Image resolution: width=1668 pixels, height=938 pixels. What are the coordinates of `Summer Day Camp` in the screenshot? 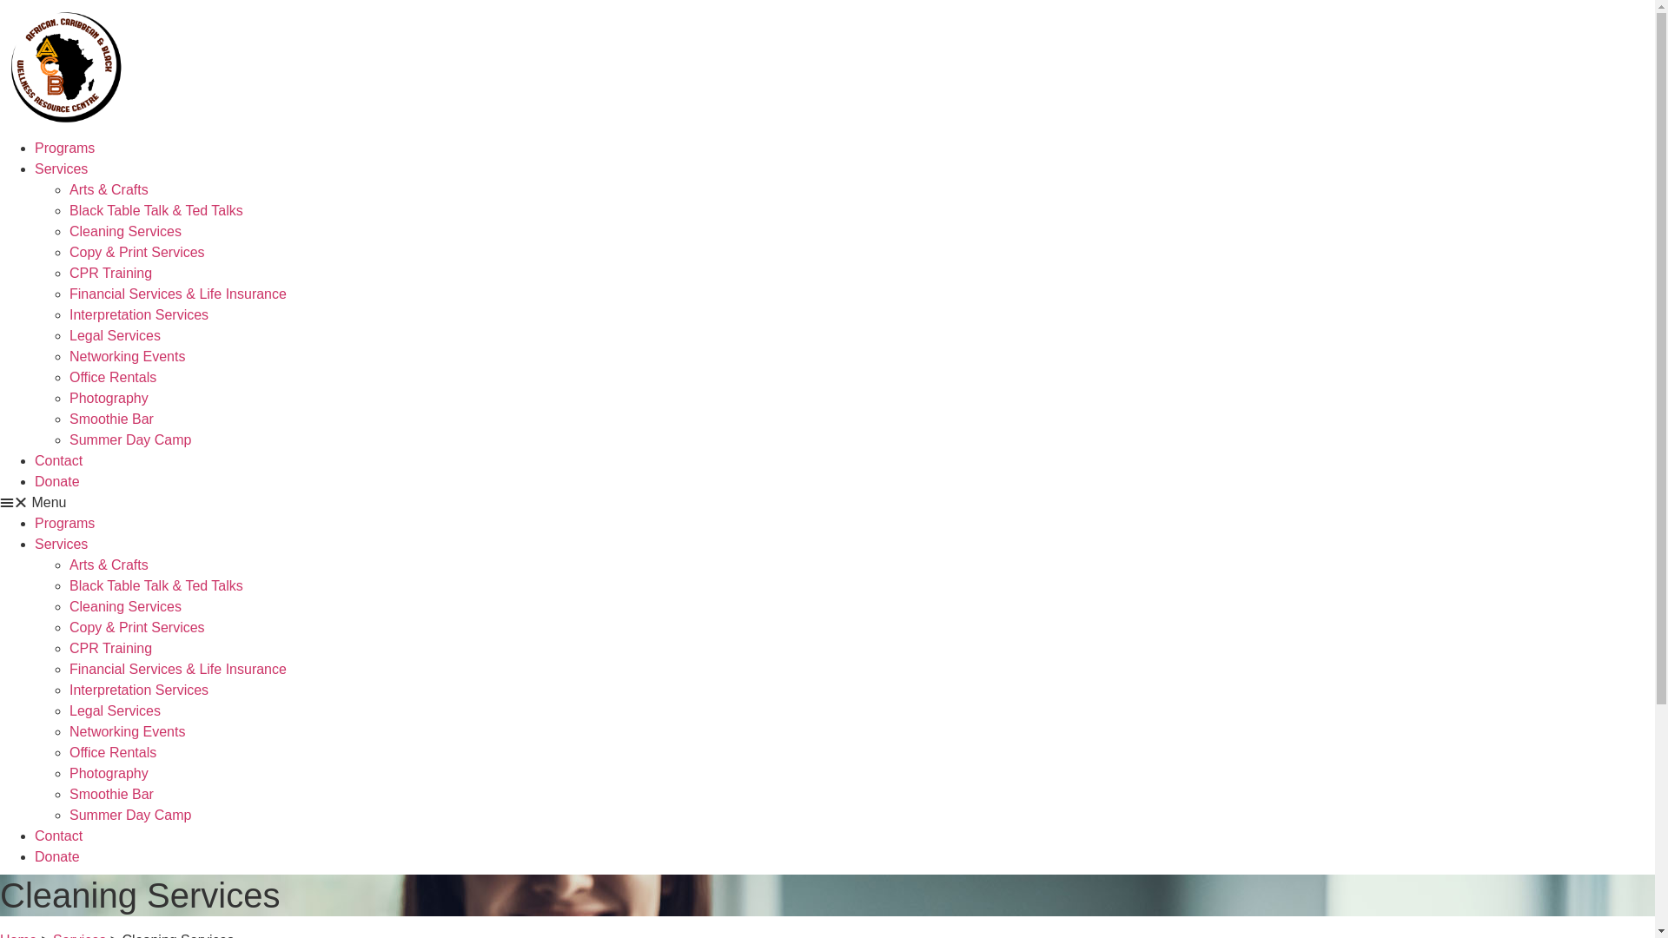 It's located at (130, 815).